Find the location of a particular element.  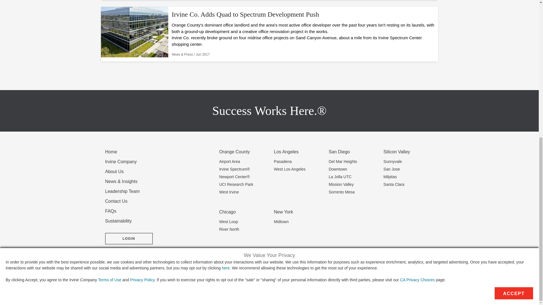

Orange County is located at coordinates (244, 152).